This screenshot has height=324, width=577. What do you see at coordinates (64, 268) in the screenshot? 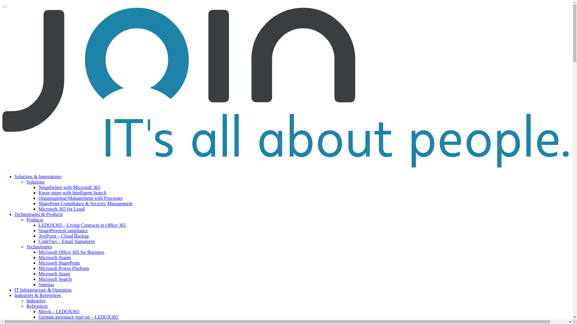
I see `Microsoft Power Platform` at bounding box center [64, 268].